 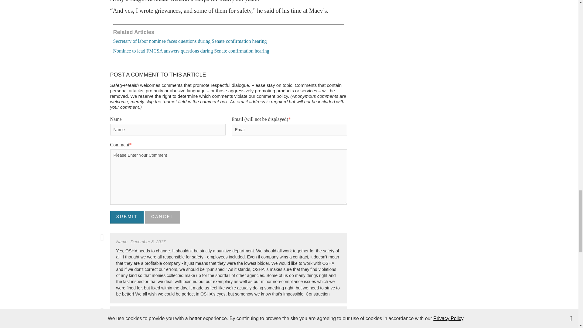 What do you see at coordinates (163, 217) in the screenshot?
I see `Cancel` at bounding box center [163, 217].